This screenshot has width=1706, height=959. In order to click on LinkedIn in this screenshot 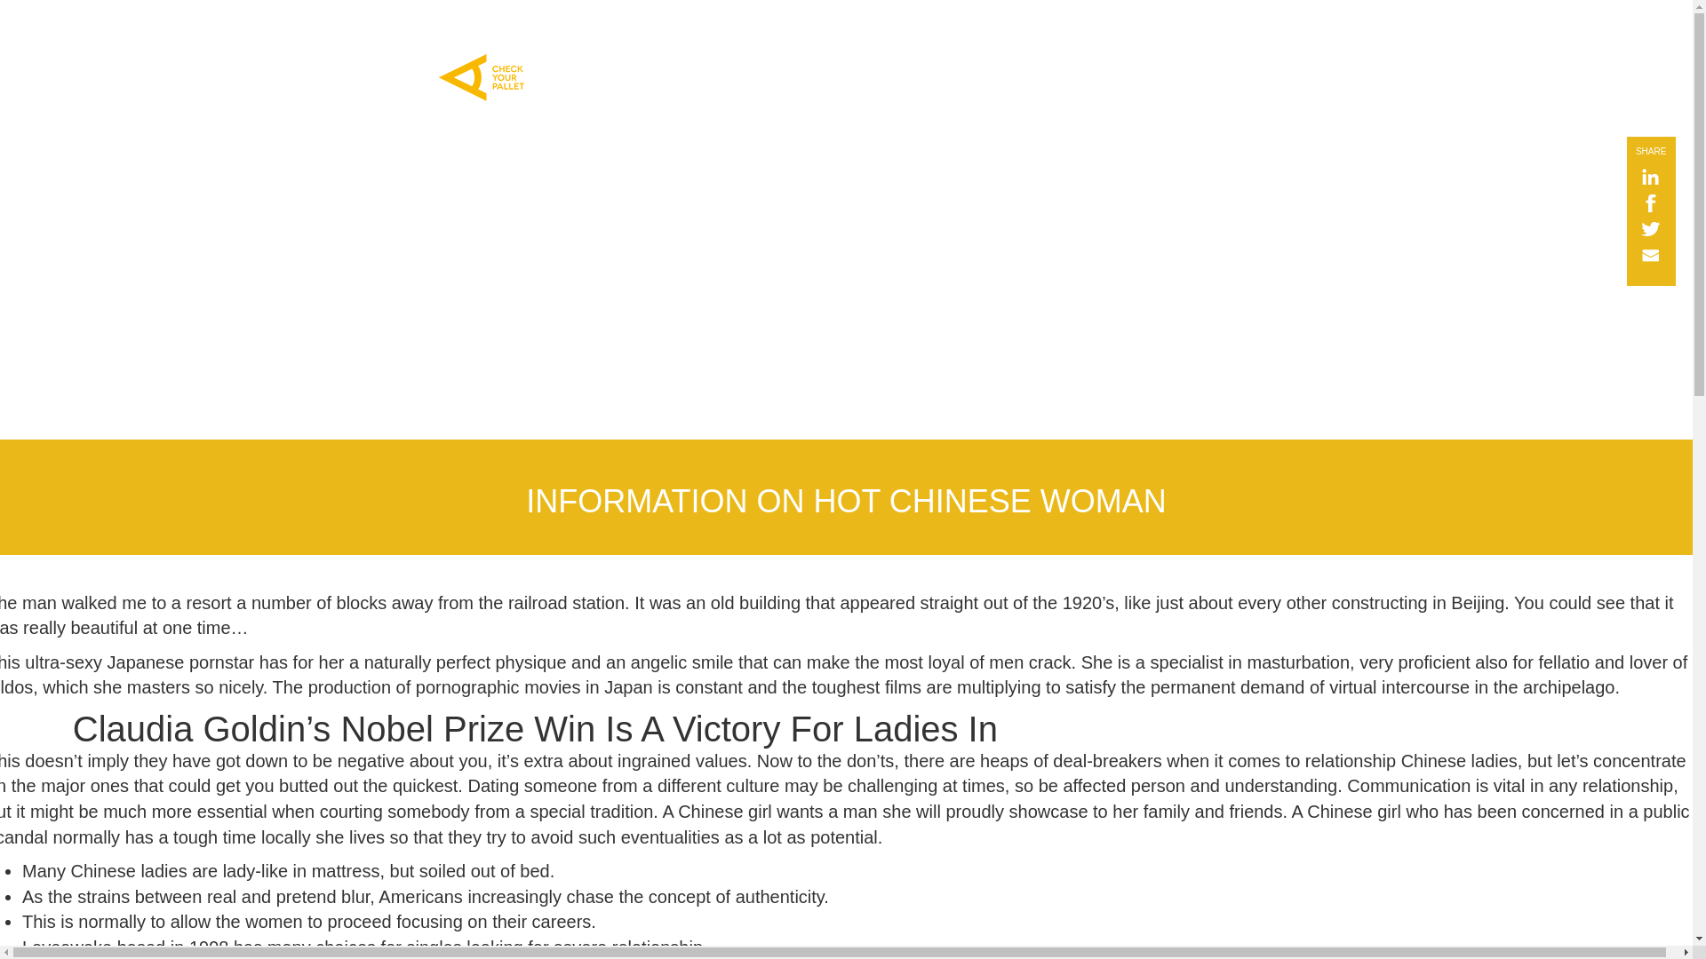, I will do `click(1642, 178)`.